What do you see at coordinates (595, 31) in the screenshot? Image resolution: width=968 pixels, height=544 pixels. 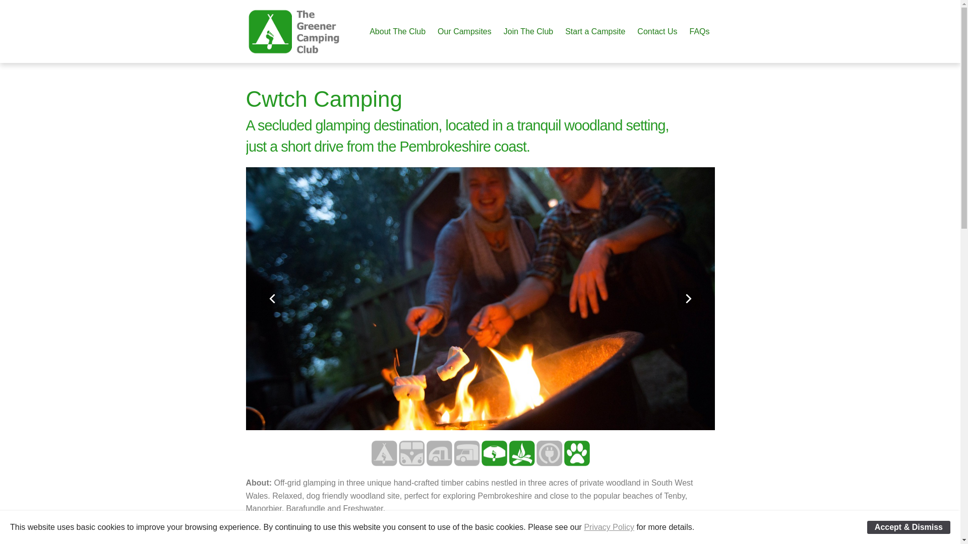 I see `Start a Campsite` at bounding box center [595, 31].